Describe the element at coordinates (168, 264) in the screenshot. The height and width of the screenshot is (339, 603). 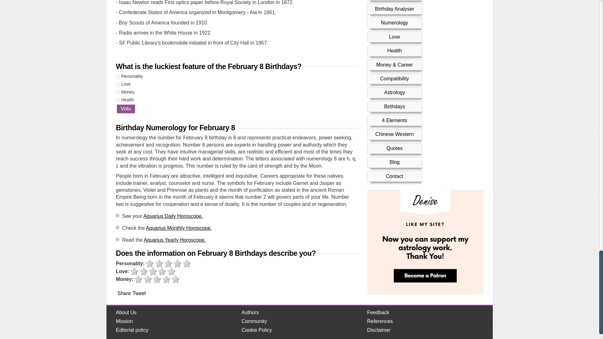
I see `Average` at that location.